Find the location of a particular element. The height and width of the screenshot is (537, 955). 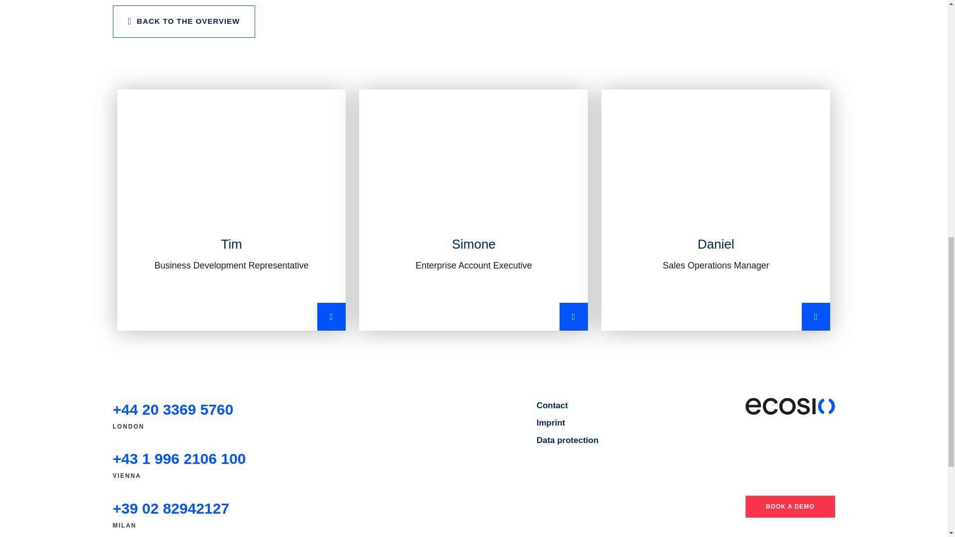

Data protection is located at coordinates (568, 440).